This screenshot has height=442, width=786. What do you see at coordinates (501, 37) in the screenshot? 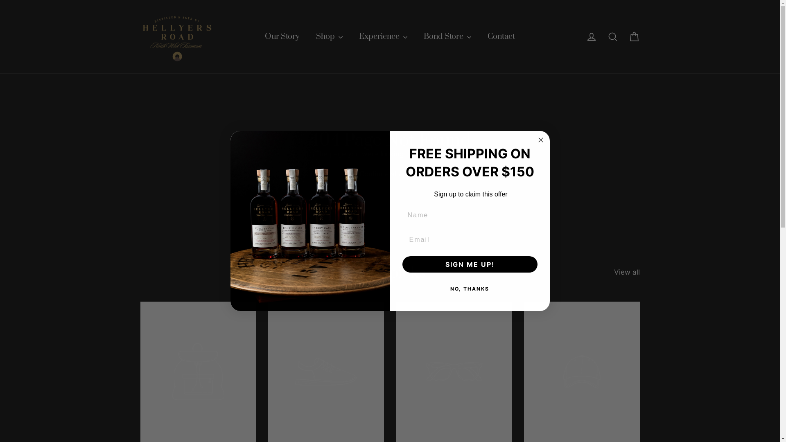
I see `Contact` at bounding box center [501, 37].